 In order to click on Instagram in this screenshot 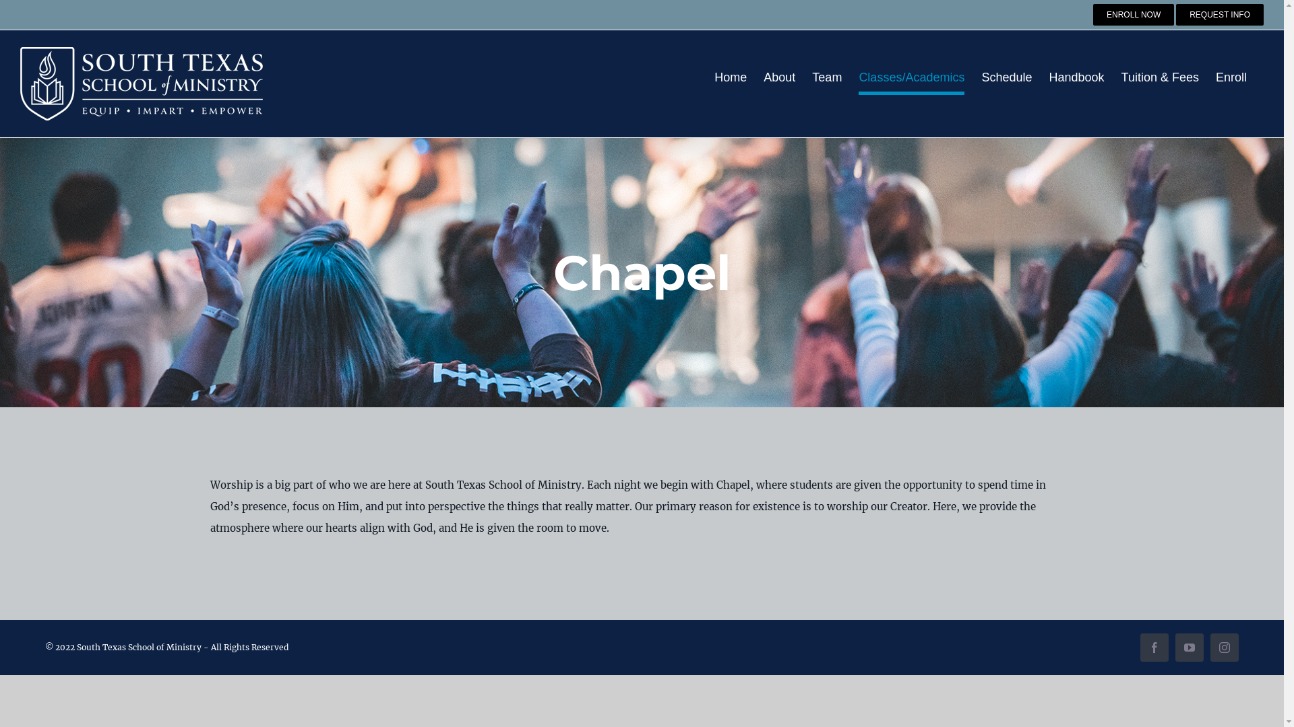, I will do `click(1225, 648)`.